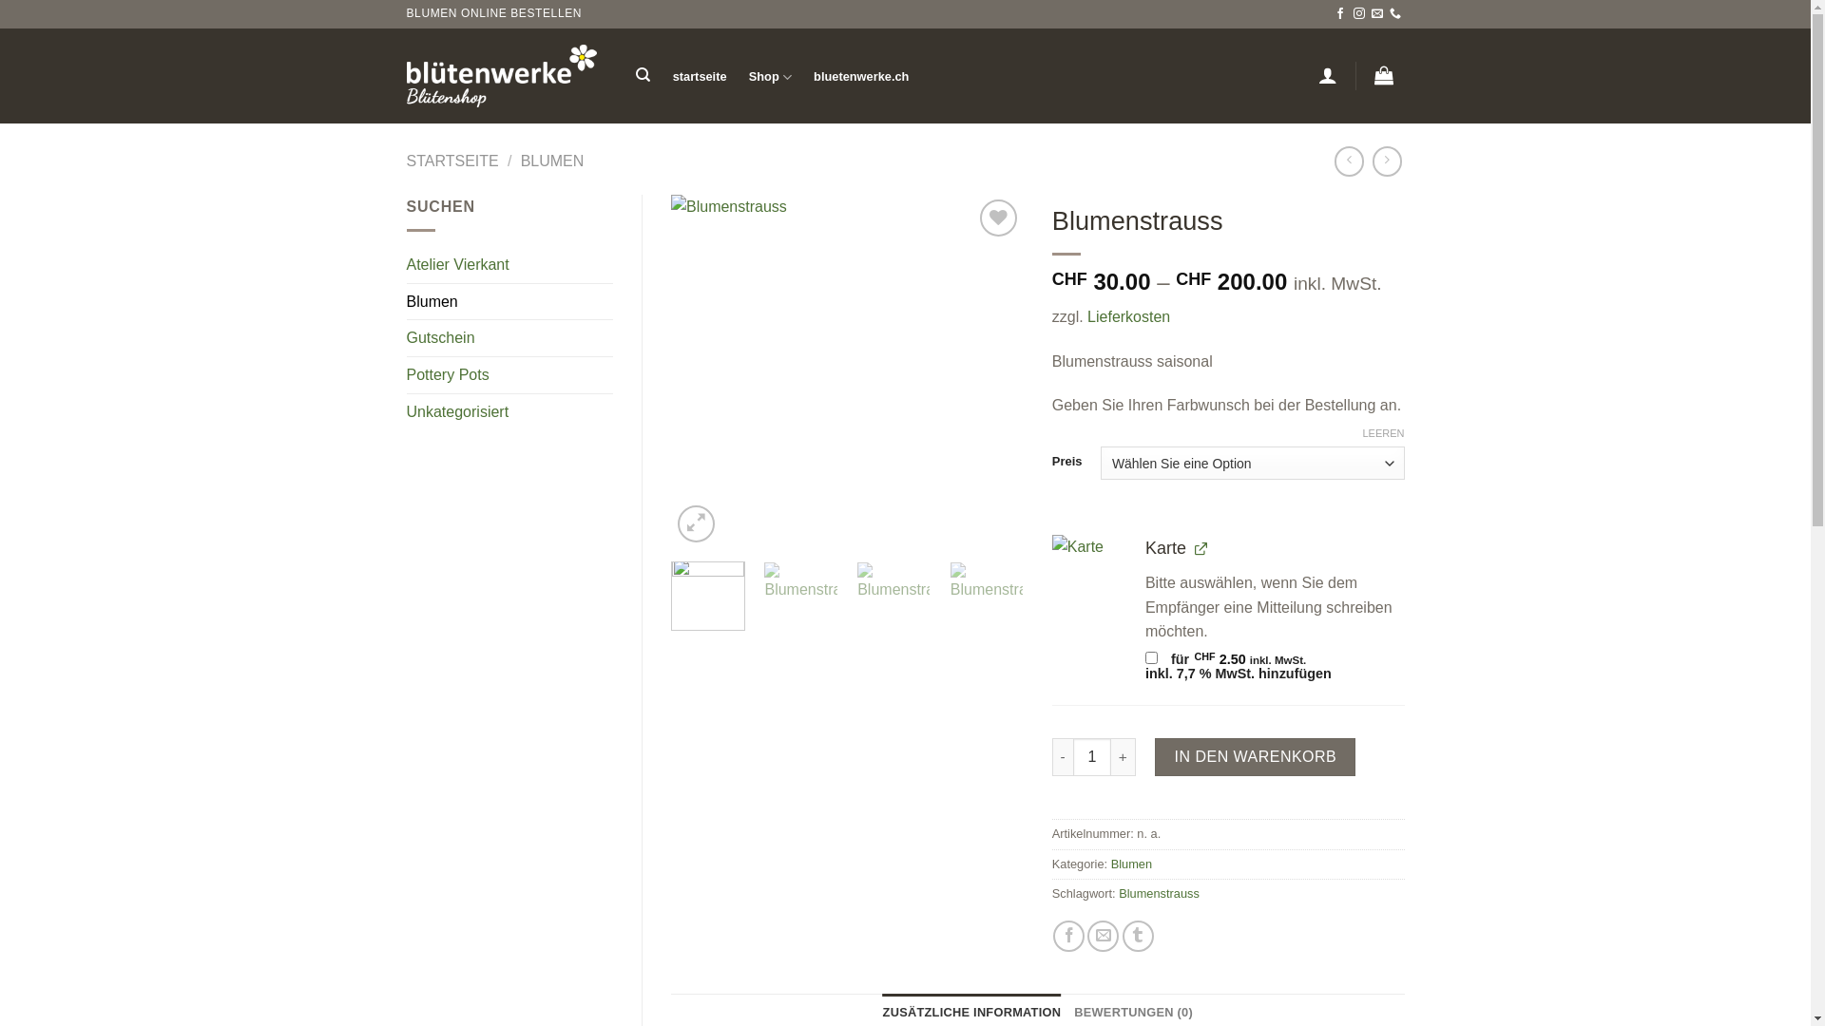 This screenshot has width=1825, height=1026. What do you see at coordinates (510, 412) in the screenshot?
I see `Unkategorisiert` at bounding box center [510, 412].